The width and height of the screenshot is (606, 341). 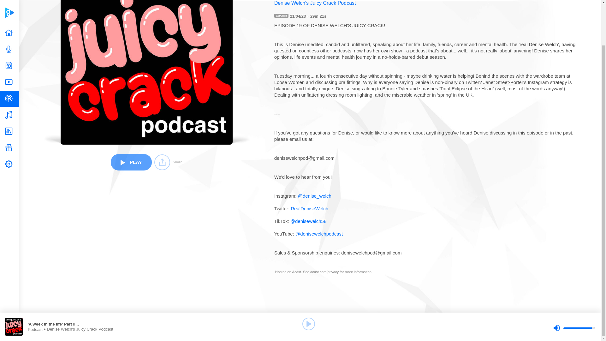 I want to click on PLAY, so click(x=131, y=162).